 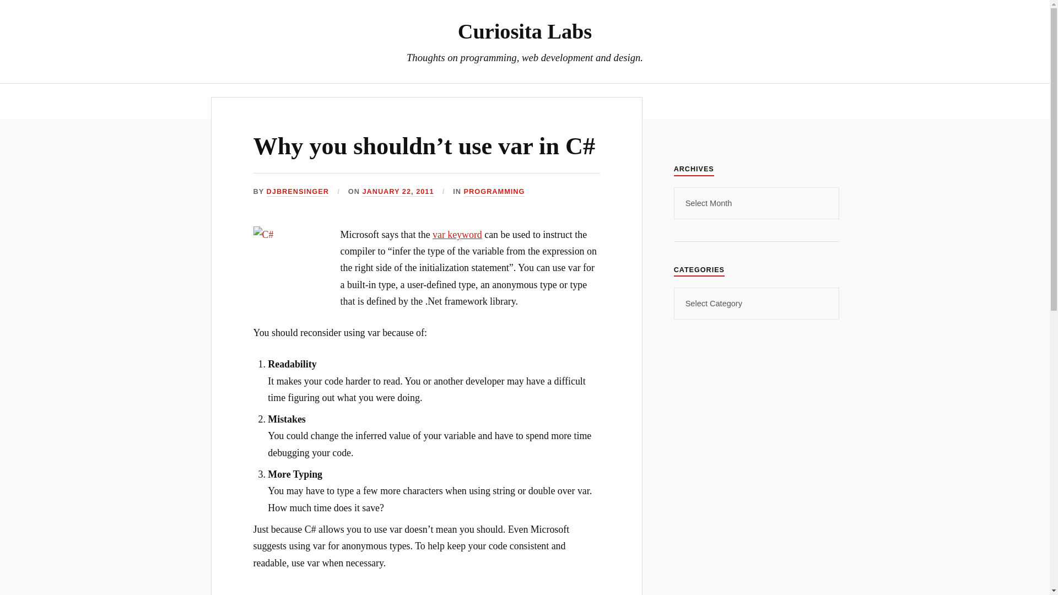 I want to click on PROGRAMMING, so click(x=494, y=192).